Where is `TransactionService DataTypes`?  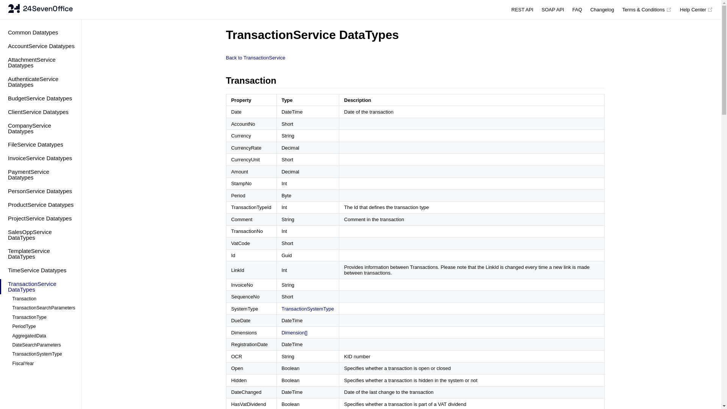 TransactionService DataTypes is located at coordinates (41, 287).